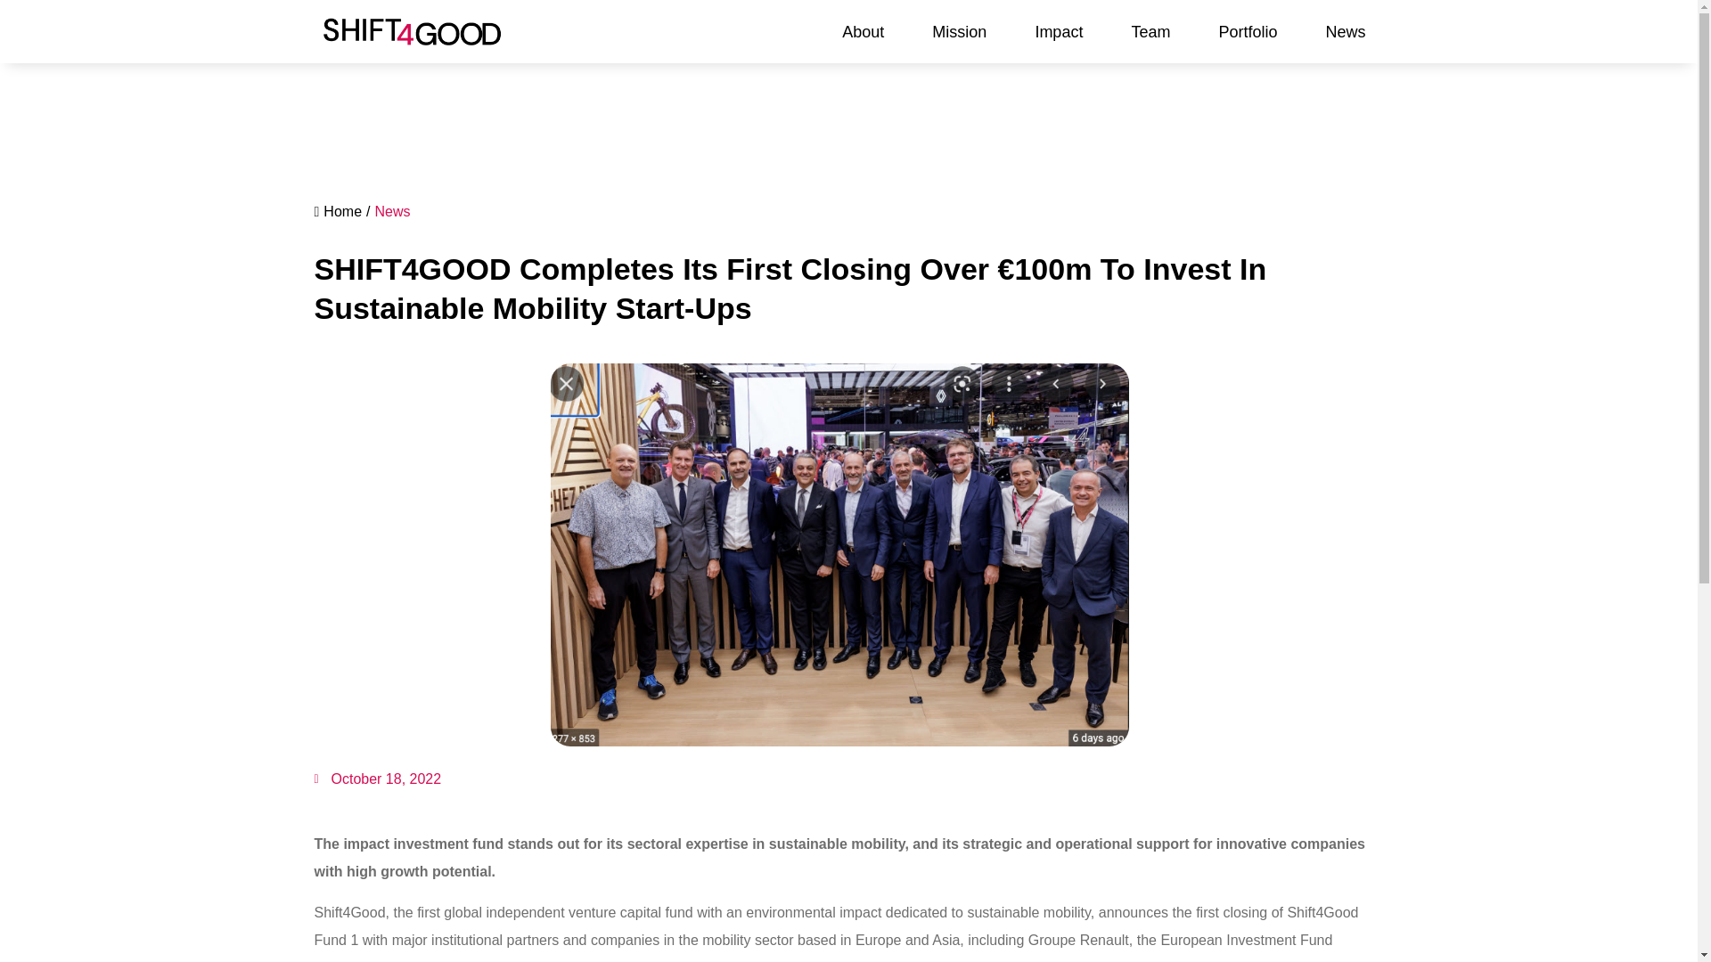  I want to click on News, so click(1344, 30).